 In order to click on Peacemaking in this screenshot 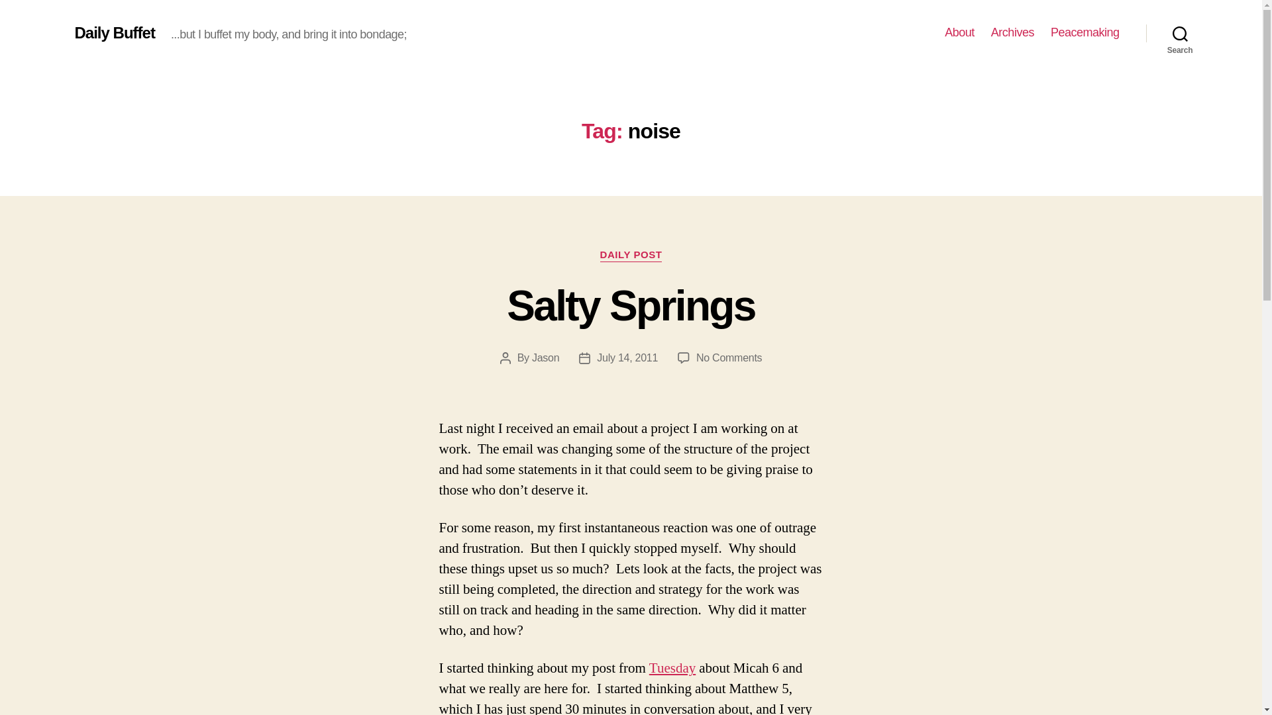, I will do `click(114, 32)`.